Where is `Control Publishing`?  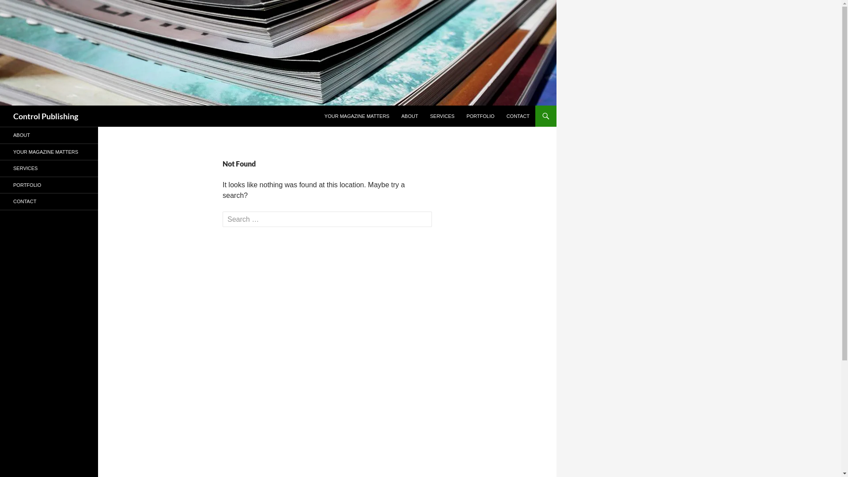
Control Publishing is located at coordinates (46, 116).